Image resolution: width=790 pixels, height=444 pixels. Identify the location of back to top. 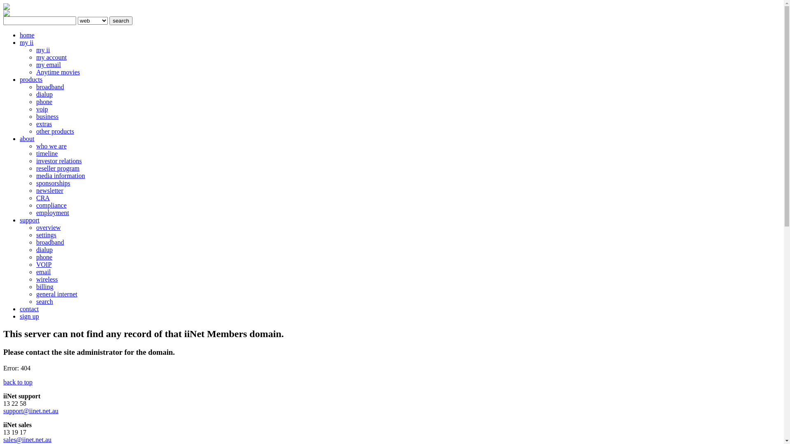
(18, 382).